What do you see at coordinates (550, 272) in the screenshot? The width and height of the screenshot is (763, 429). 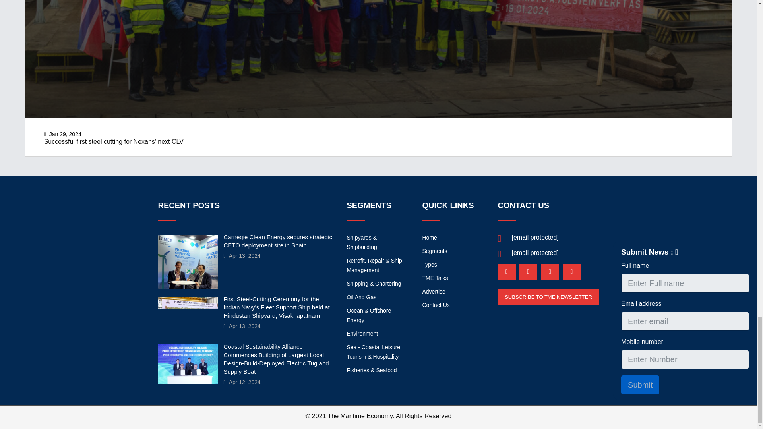 I see `twitter` at bounding box center [550, 272].